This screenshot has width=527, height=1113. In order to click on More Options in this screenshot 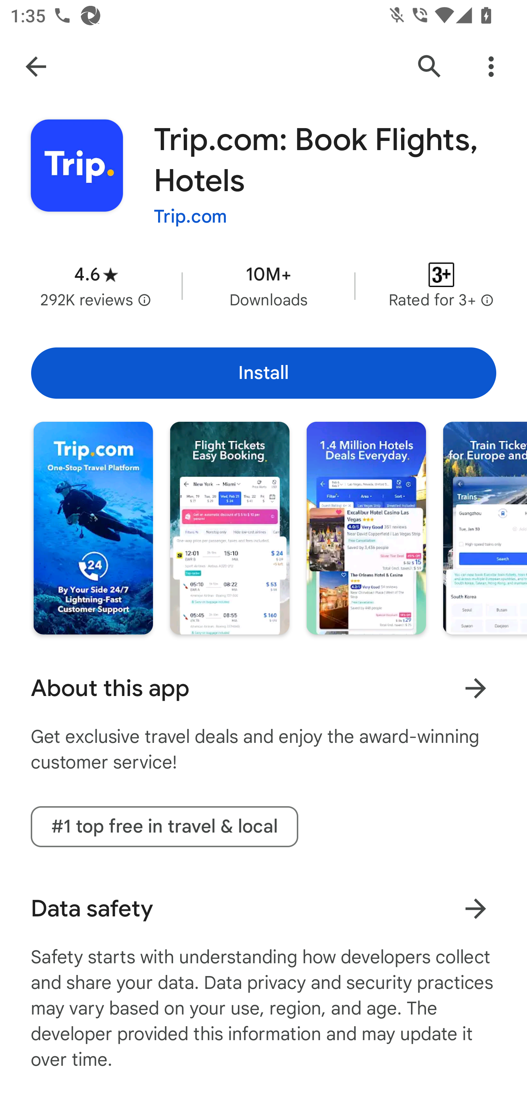, I will do `click(491, 67)`.